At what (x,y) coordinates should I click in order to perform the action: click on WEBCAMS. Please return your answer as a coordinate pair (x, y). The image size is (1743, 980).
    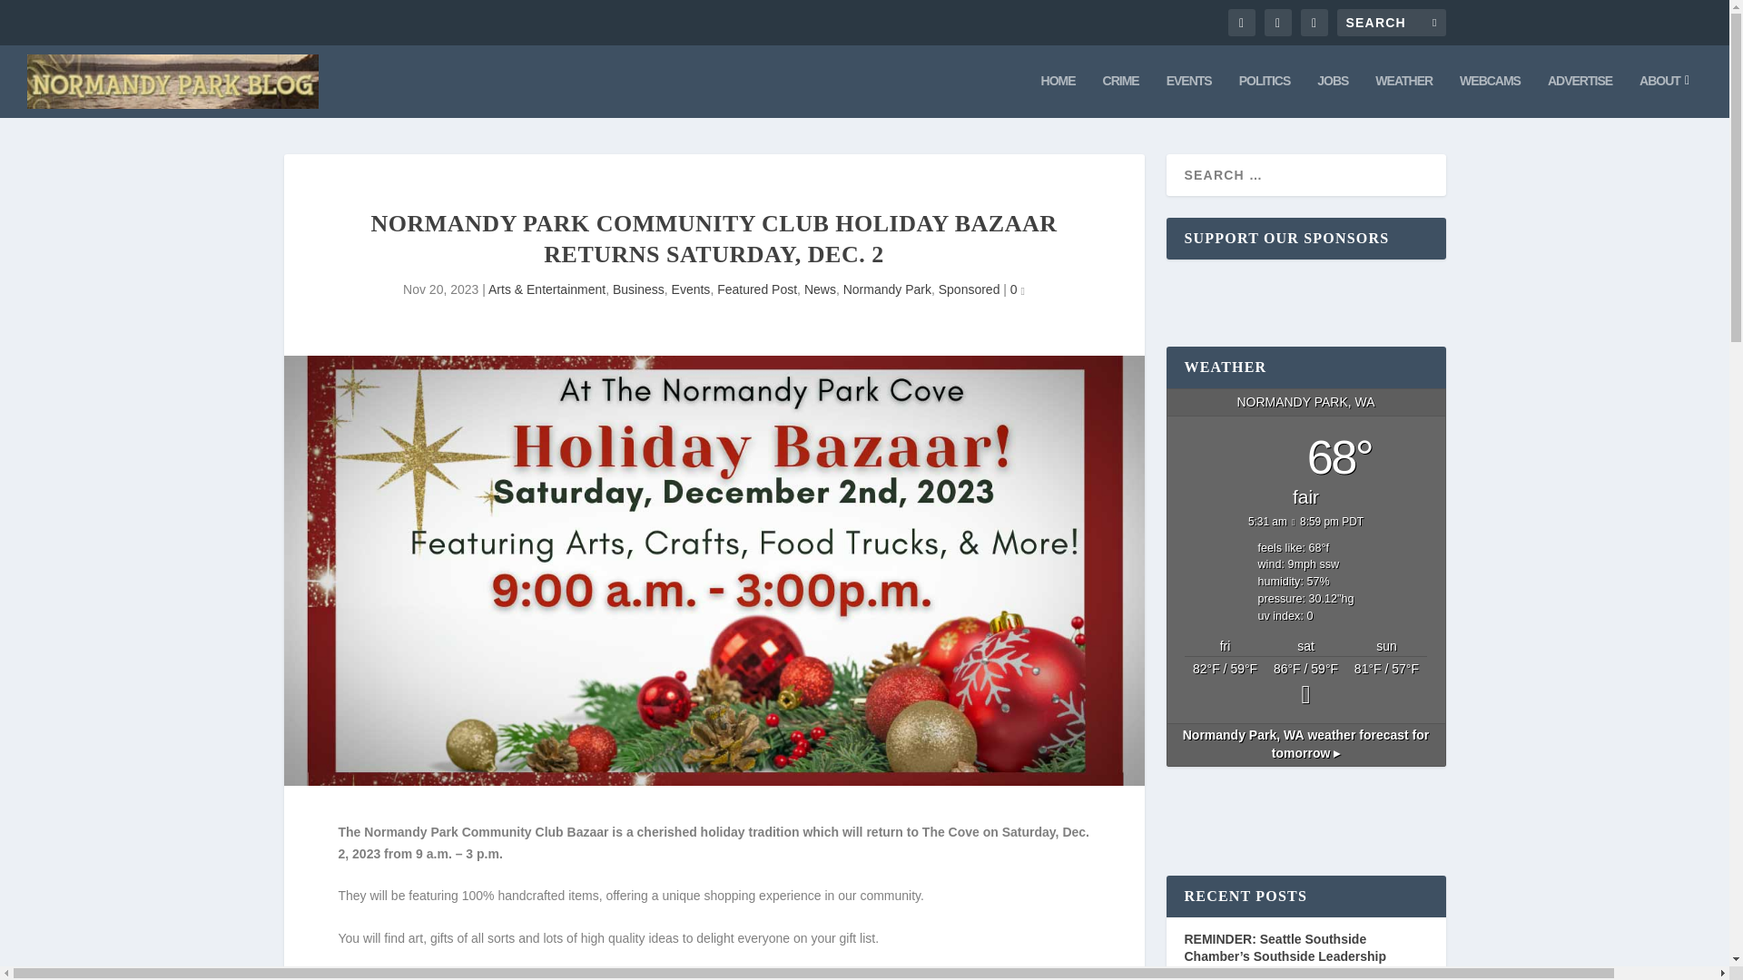
    Looking at the image, I should click on (1490, 95).